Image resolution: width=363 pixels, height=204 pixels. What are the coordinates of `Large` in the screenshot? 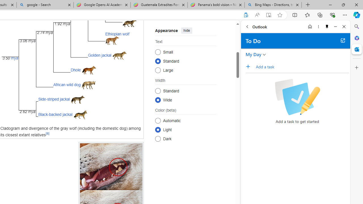 It's located at (158, 70).